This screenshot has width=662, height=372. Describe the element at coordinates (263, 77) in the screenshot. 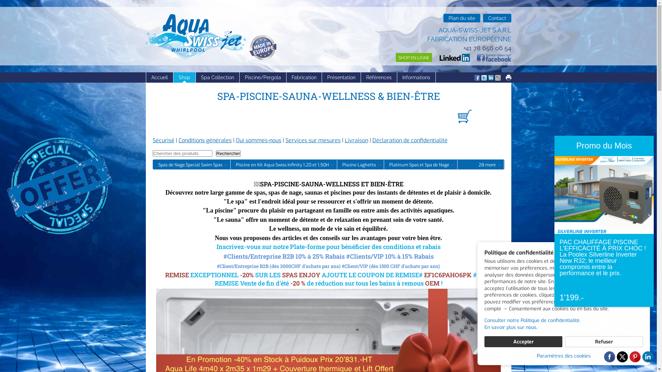

I see `Piscine/Pergola` at that location.